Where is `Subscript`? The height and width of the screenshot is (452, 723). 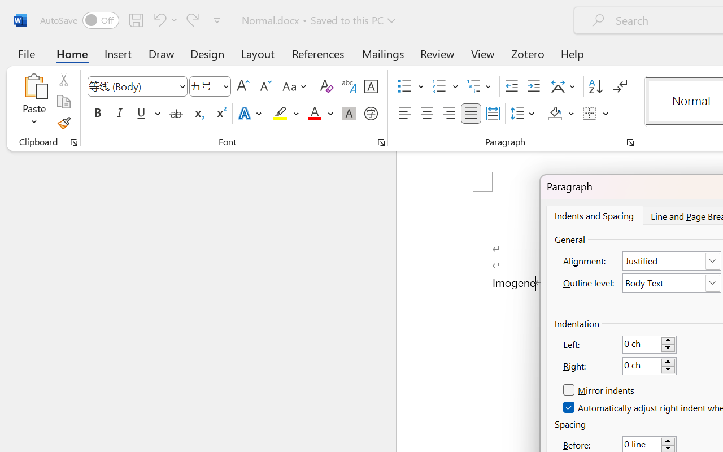 Subscript is located at coordinates (198, 114).